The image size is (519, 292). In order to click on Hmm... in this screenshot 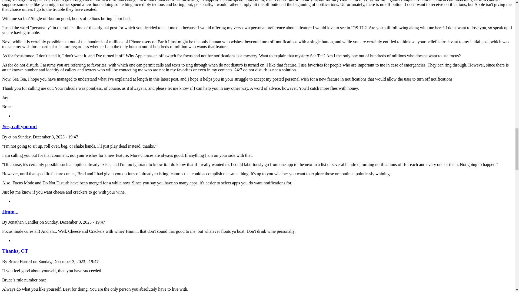, I will do `click(10, 212)`.